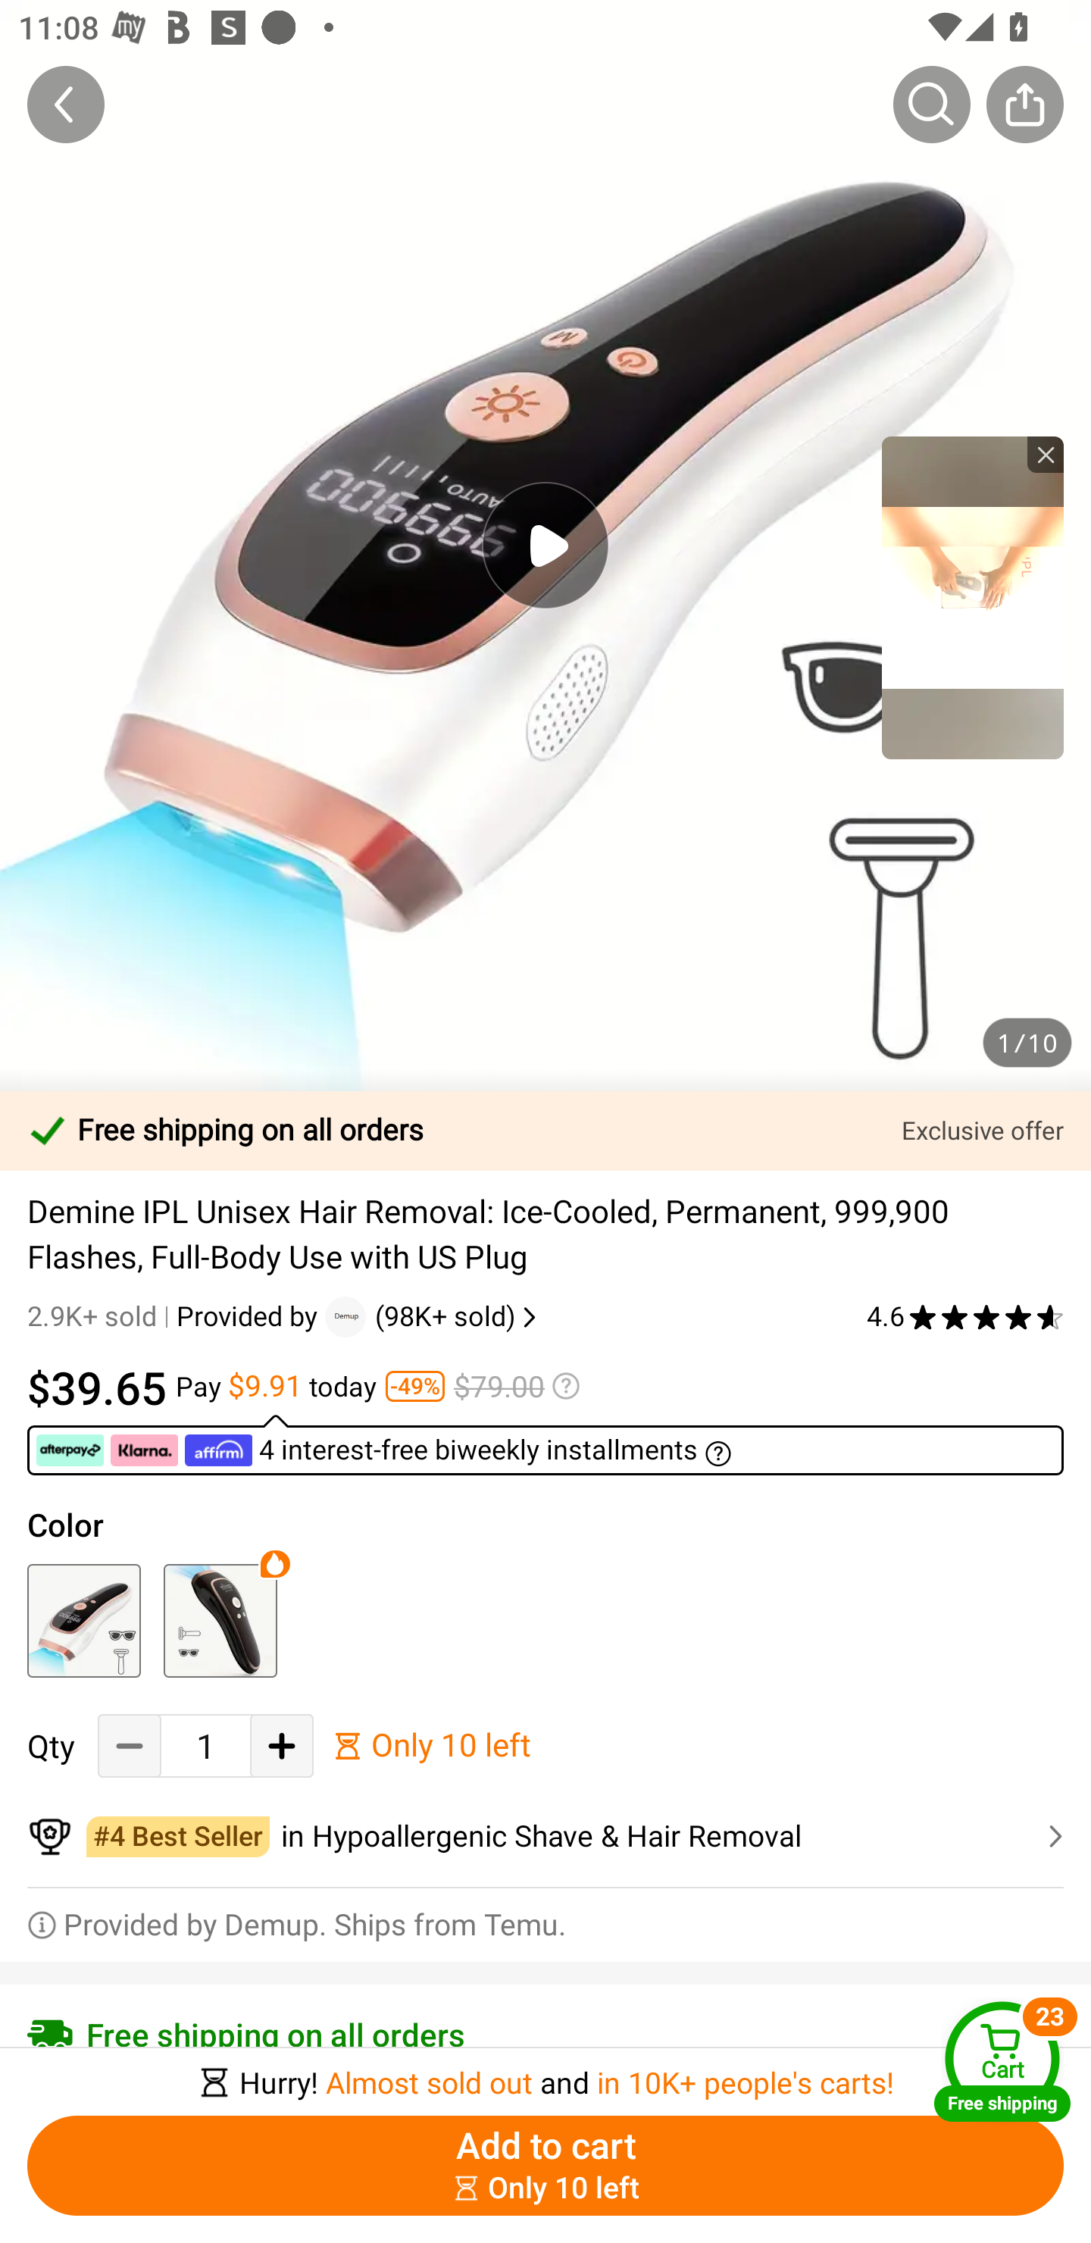 This screenshot has width=1091, height=2243. I want to click on Back, so click(66, 104).